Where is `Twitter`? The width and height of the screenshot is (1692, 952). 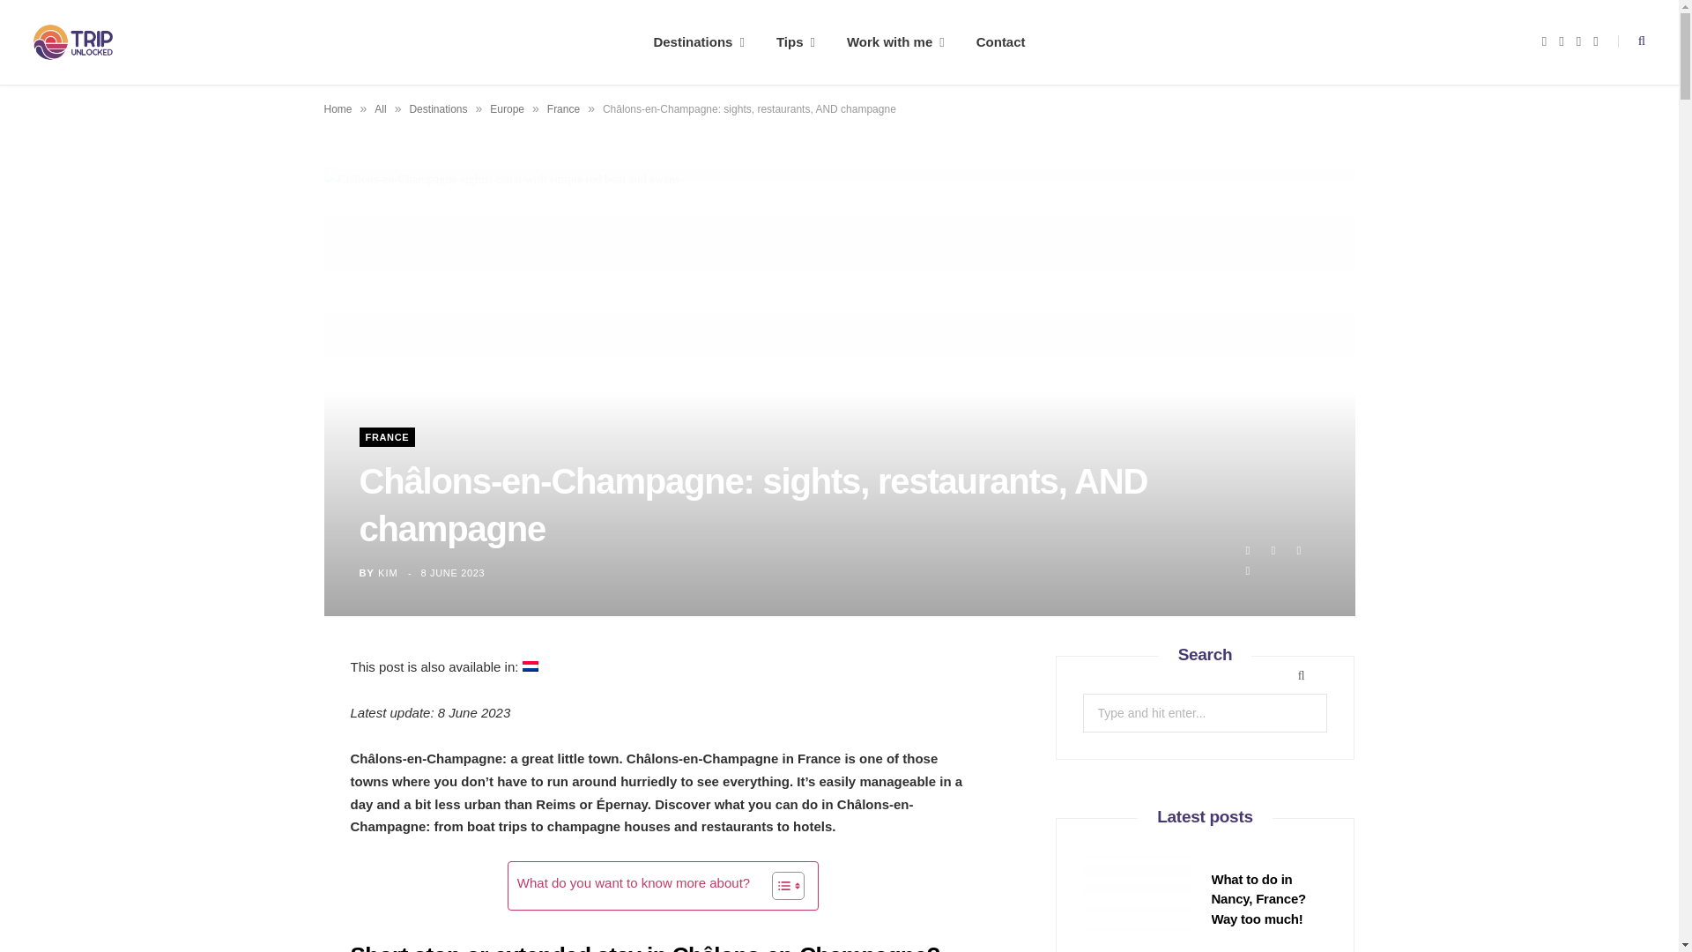 Twitter is located at coordinates (1273, 550).